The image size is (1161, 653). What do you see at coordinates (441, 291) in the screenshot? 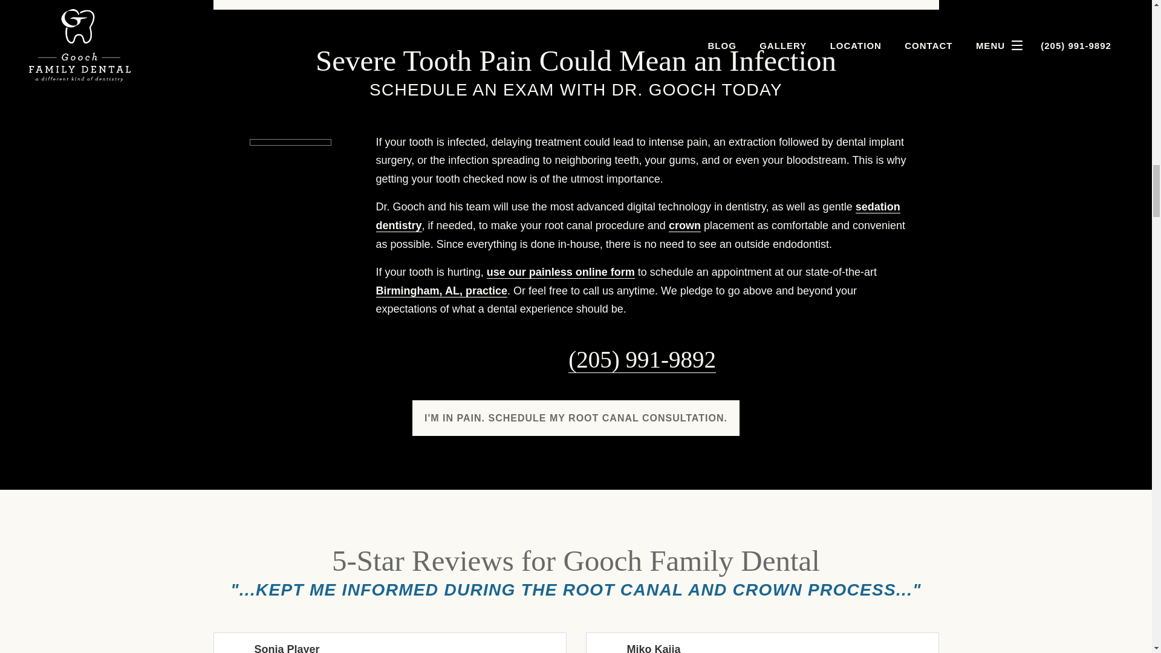
I see `Birmingham, AL, practice` at bounding box center [441, 291].